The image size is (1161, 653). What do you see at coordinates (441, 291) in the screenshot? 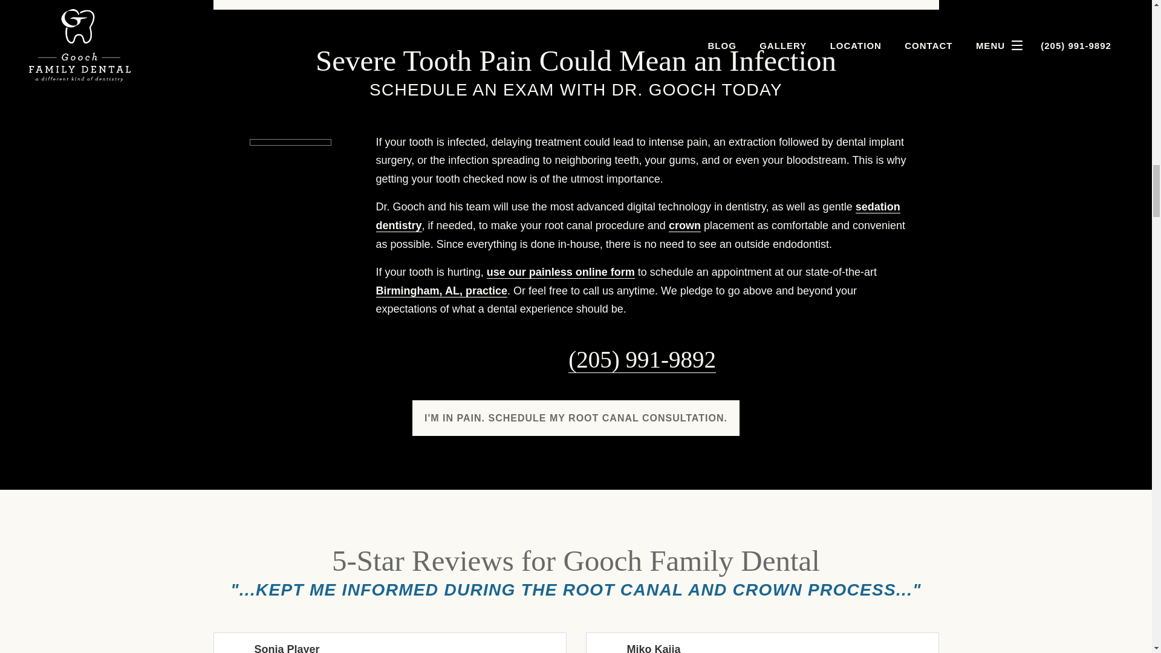
I see `Birmingham, AL, practice` at bounding box center [441, 291].